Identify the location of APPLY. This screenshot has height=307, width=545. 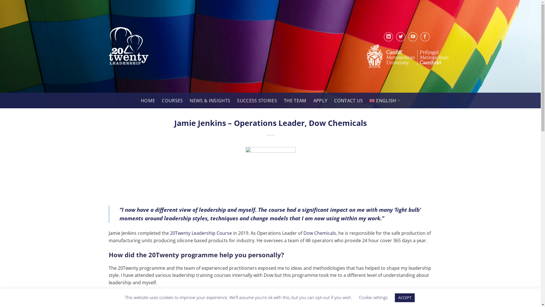
(320, 100).